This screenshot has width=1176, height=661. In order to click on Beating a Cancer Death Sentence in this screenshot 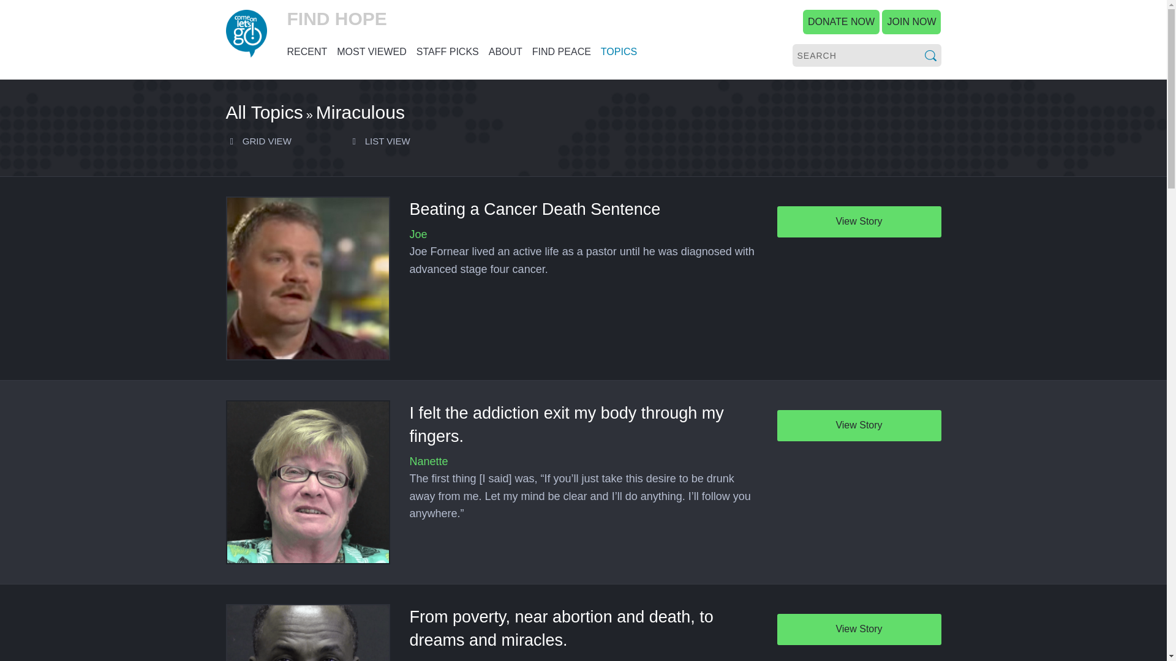, I will do `click(307, 278)`.